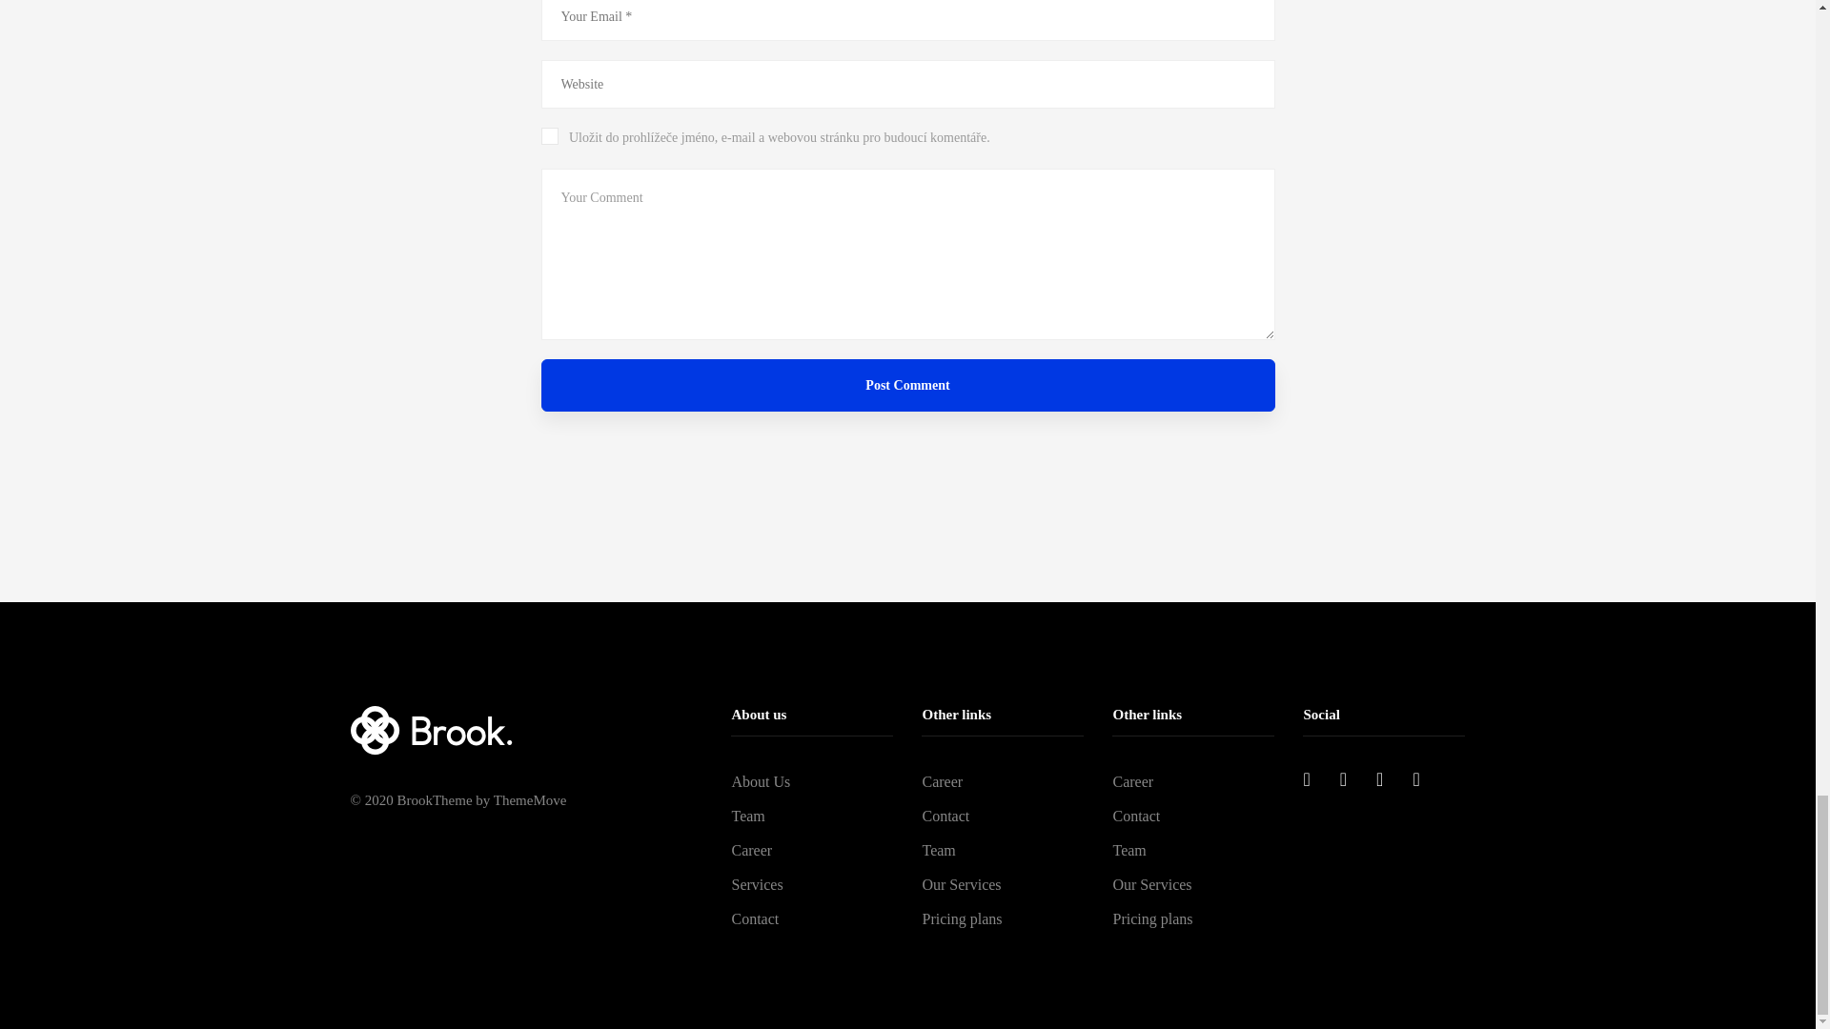 The image size is (1830, 1029). What do you see at coordinates (549, 135) in the screenshot?
I see `yes` at bounding box center [549, 135].